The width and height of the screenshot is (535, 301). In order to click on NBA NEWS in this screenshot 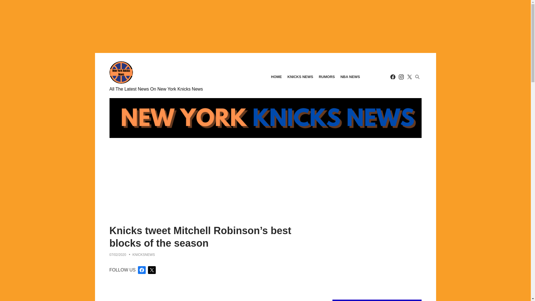, I will do `click(350, 77)`.